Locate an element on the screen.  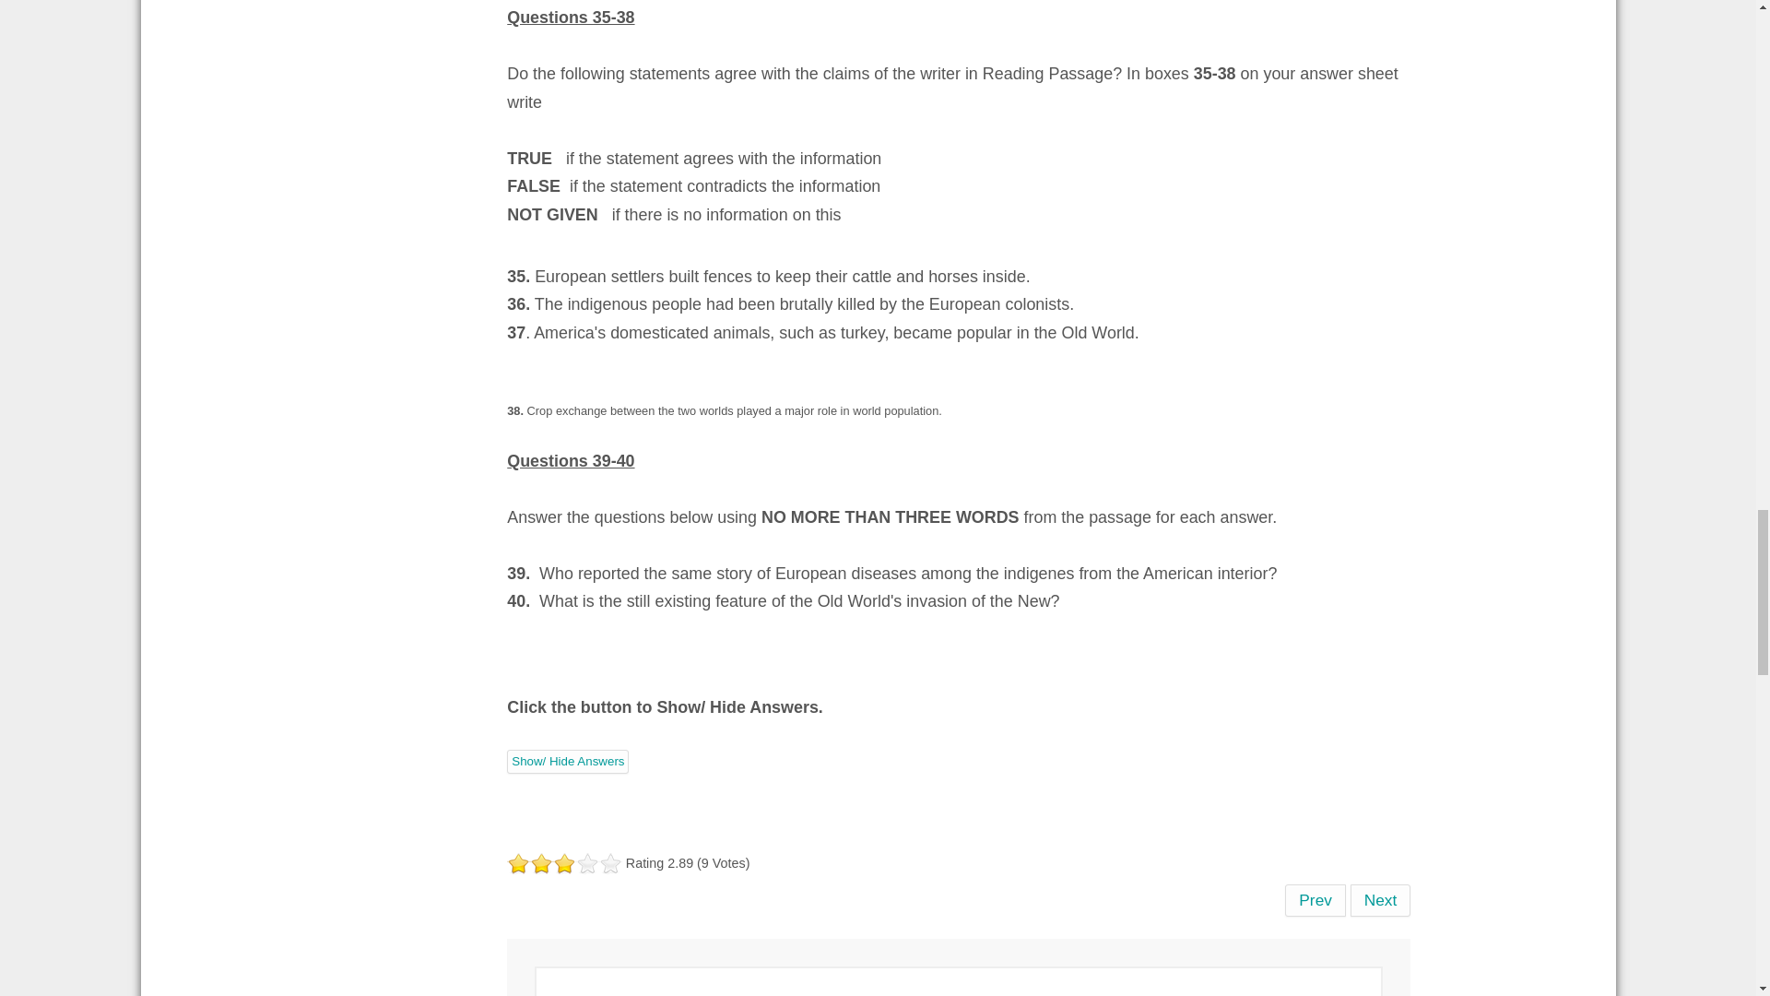
2.5 out of 5 is located at coordinates (535, 863).